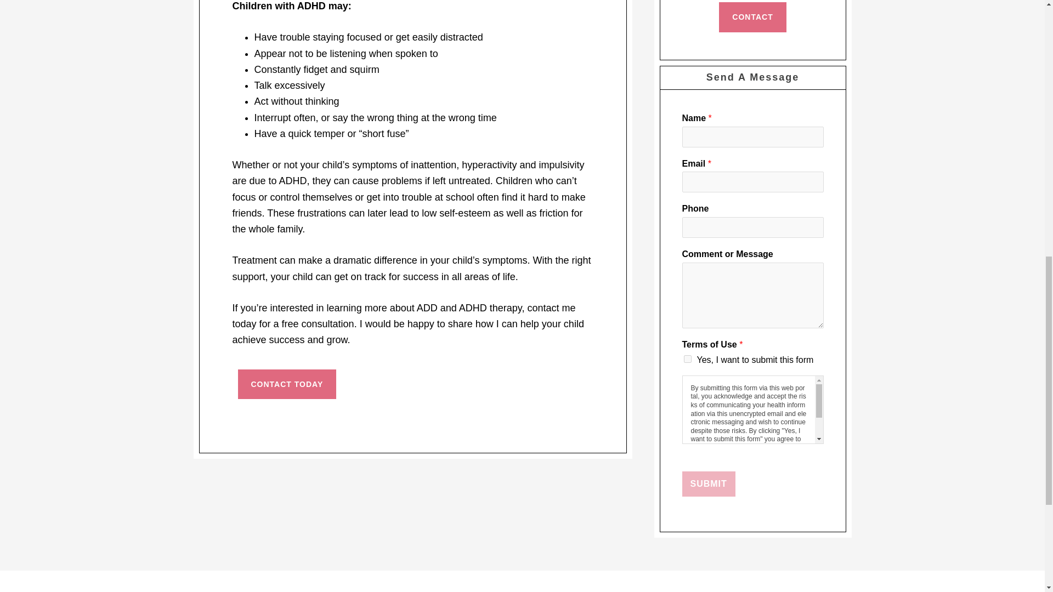  I want to click on CONTACT TODAY, so click(287, 384).